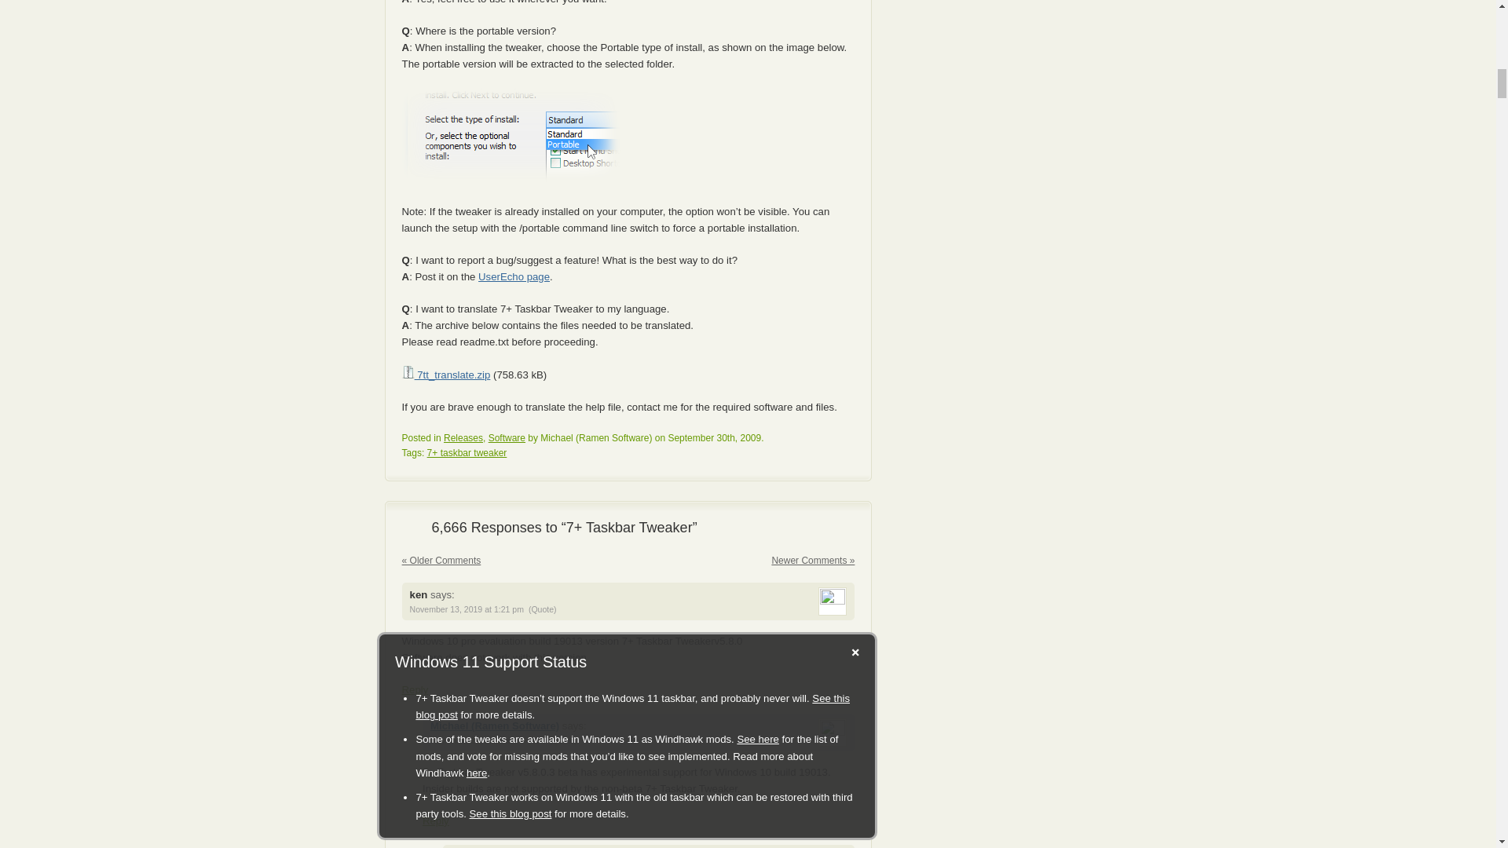 The image size is (1508, 848). Describe the element at coordinates (514, 276) in the screenshot. I see `UserEcho page` at that location.